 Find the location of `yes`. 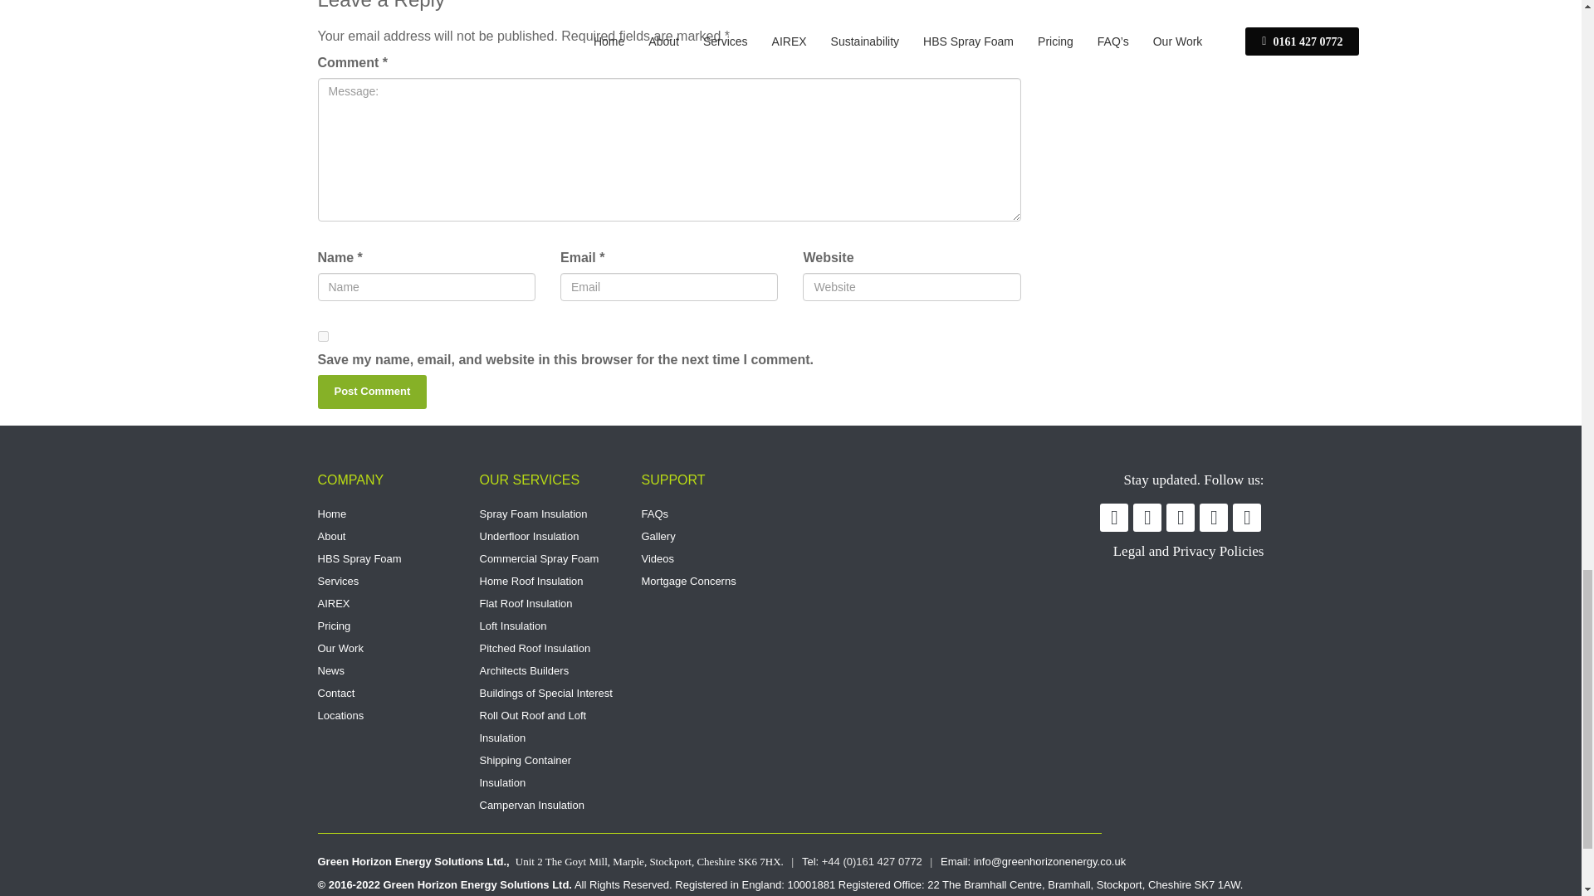

yes is located at coordinates (322, 335).